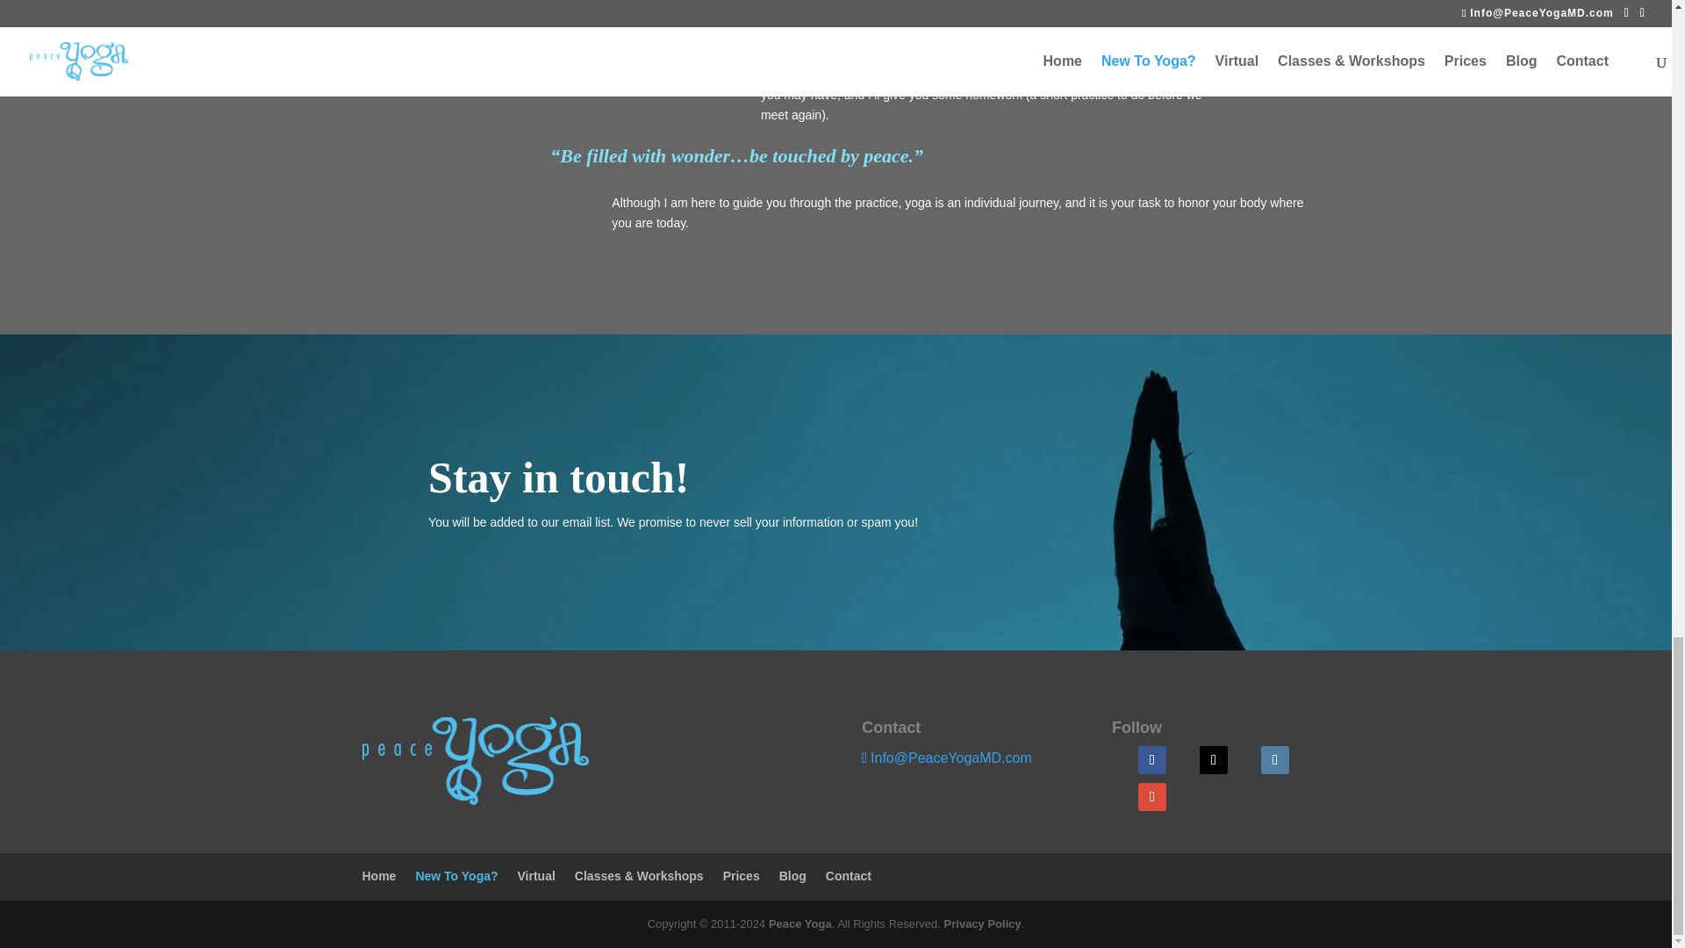 The height and width of the screenshot is (948, 1685). What do you see at coordinates (848, 876) in the screenshot?
I see `Contact` at bounding box center [848, 876].